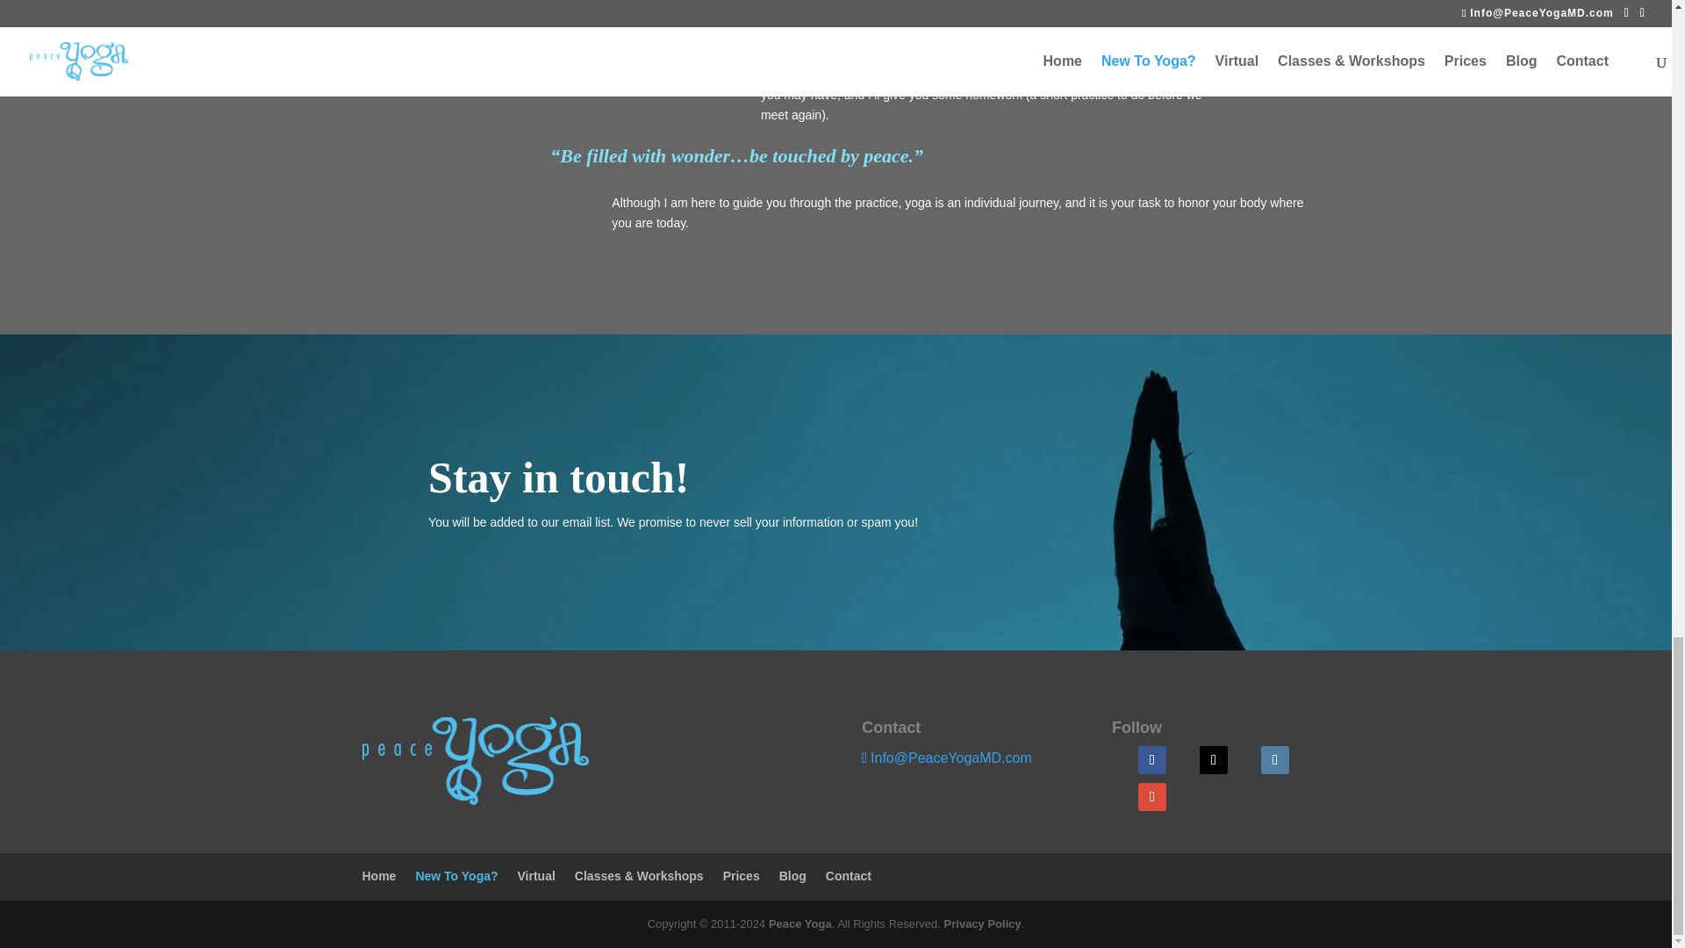 The height and width of the screenshot is (948, 1685). What do you see at coordinates (848, 876) in the screenshot?
I see `Contact` at bounding box center [848, 876].